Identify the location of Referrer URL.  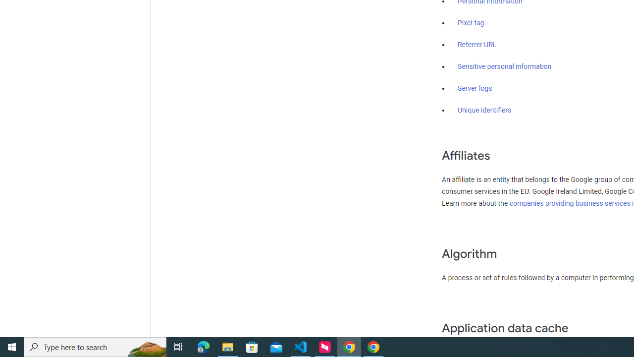
(477, 45).